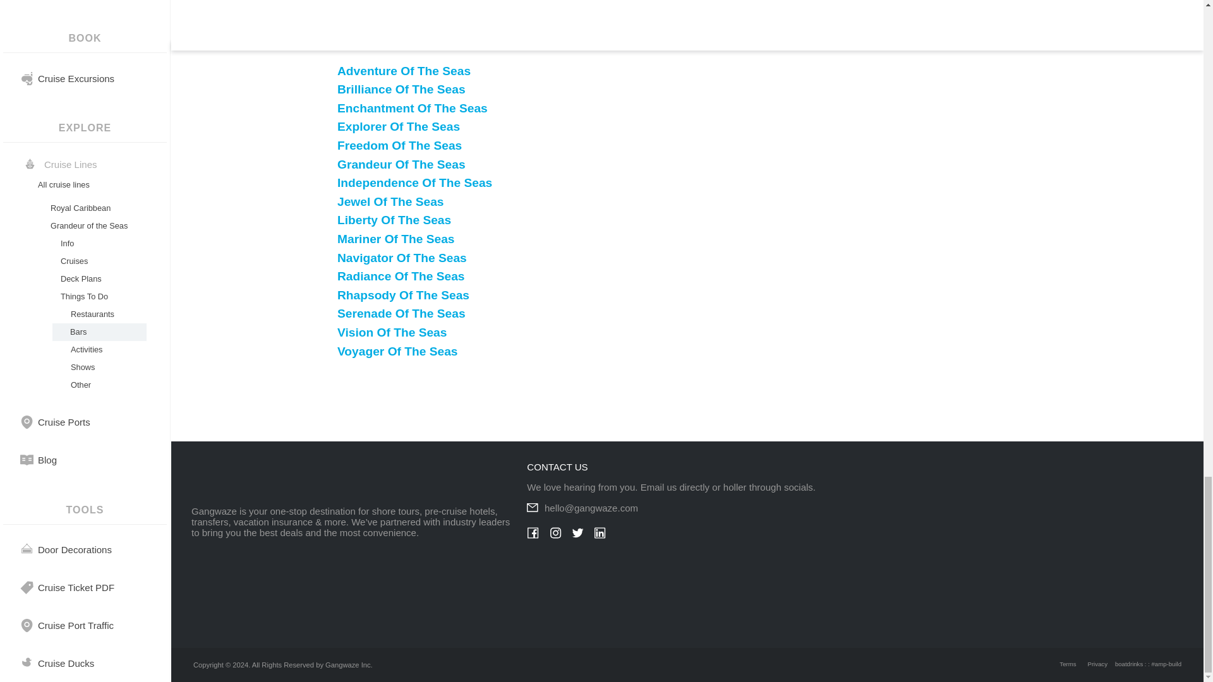 The height and width of the screenshot is (682, 1213). Describe the element at coordinates (412, 108) in the screenshot. I see `Enchantment Of The Seas` at that location.